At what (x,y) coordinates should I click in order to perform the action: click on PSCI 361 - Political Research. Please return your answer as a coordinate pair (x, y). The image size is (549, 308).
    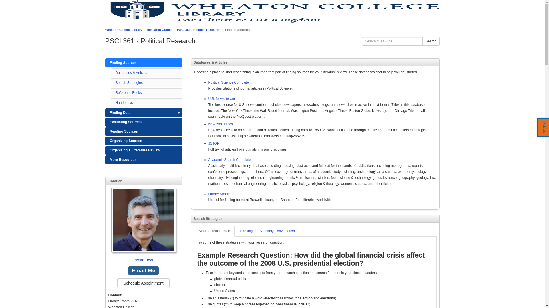
    Looking at the image, I should click on (198, 30).